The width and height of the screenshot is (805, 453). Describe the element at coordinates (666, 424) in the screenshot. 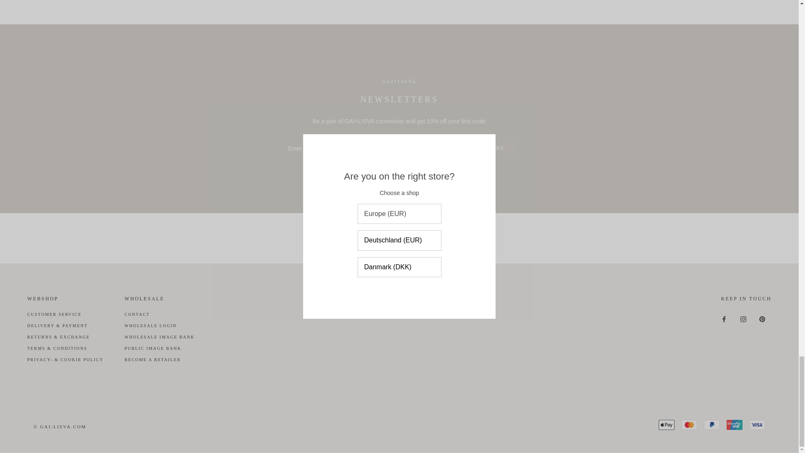

I see `Apple Pay` at that location.